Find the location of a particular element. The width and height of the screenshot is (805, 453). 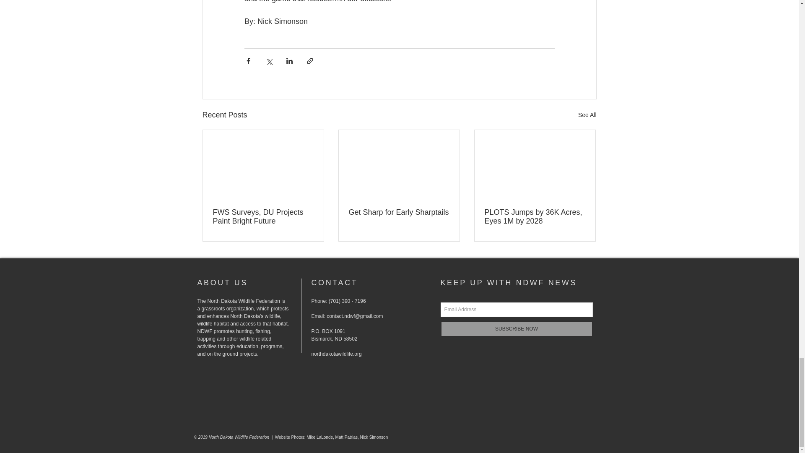

SUBSCRIBE NOW is located at coordinates (517, 329).